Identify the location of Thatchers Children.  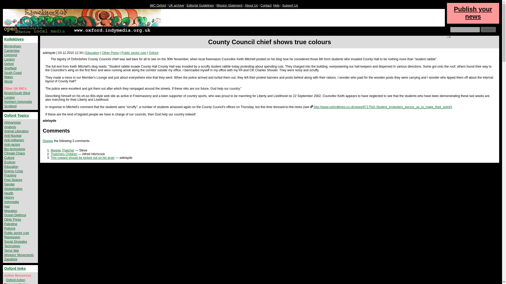
(64, 154).